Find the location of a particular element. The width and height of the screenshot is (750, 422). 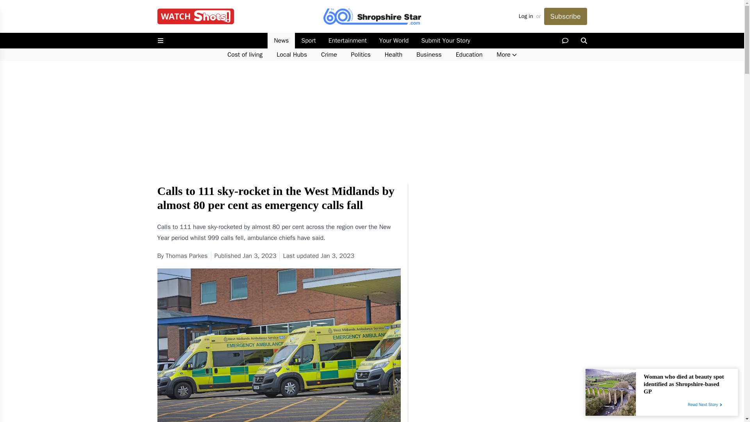

News is located at coordinates (281, 41).